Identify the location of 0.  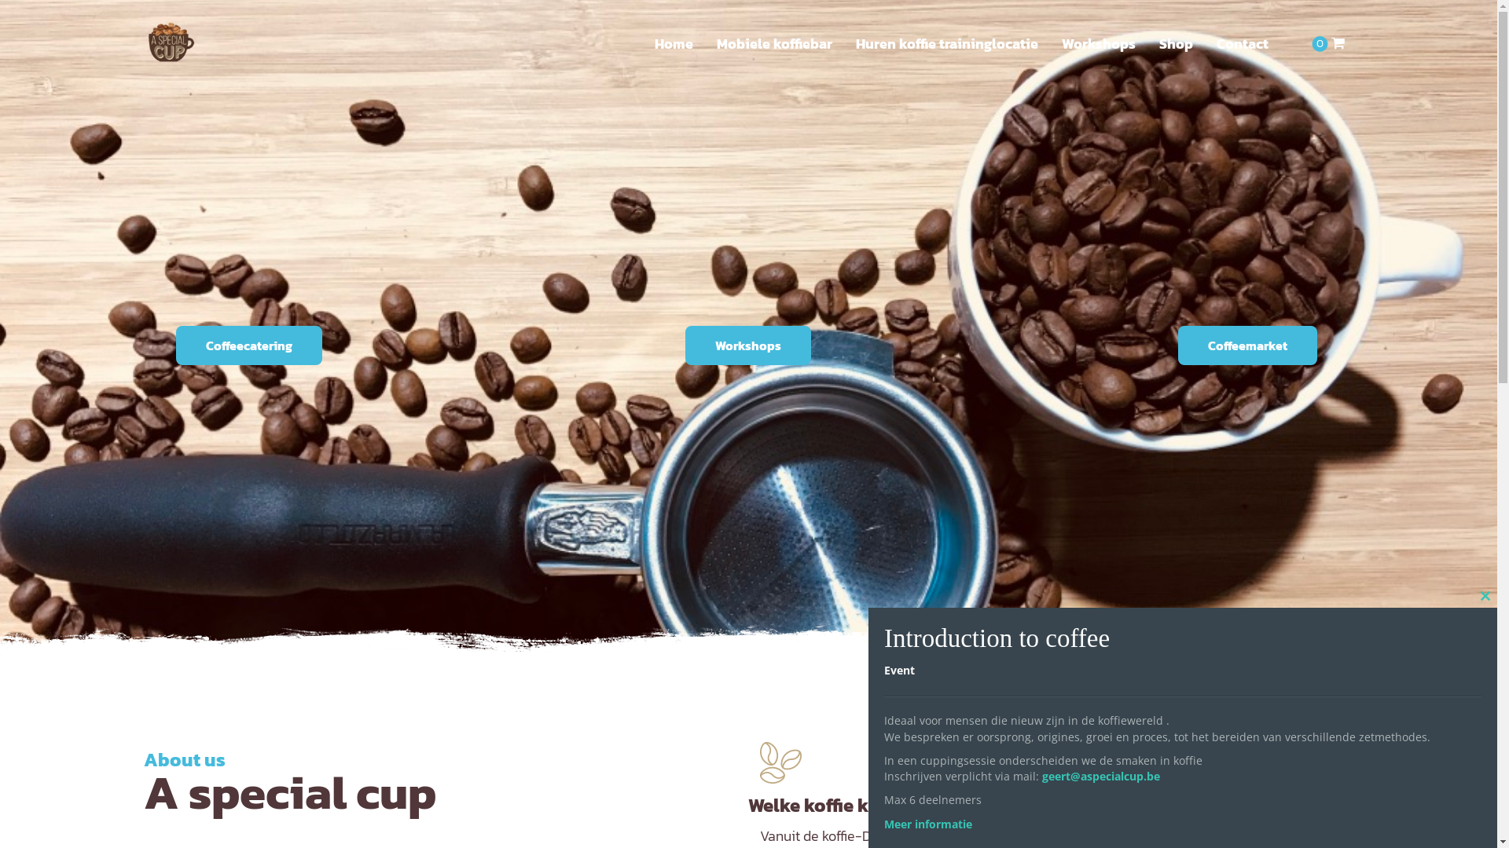
(1335, 39).